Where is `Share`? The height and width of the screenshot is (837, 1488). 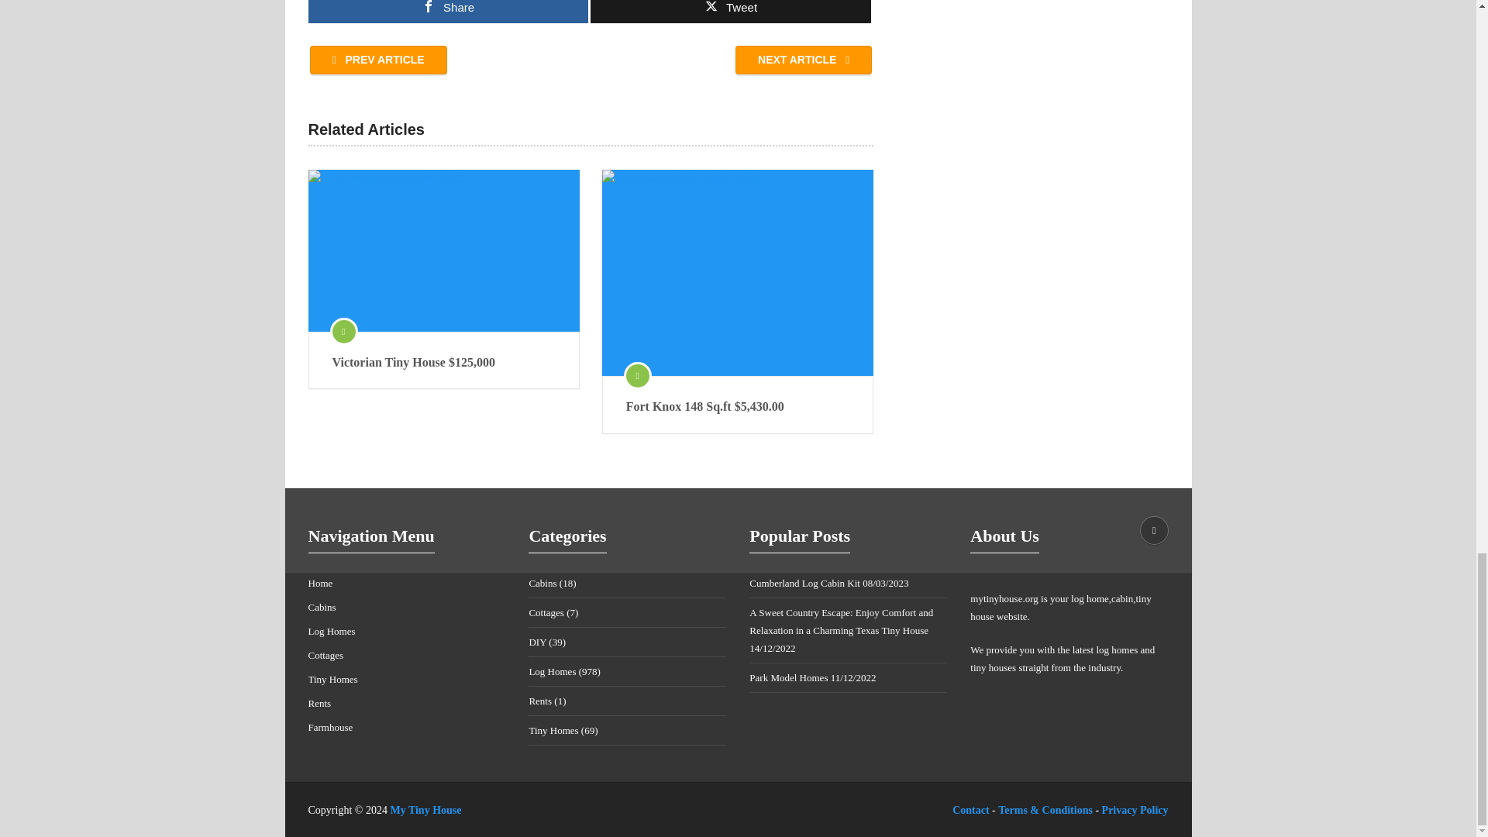 Share is located at coordinates (448, 12).